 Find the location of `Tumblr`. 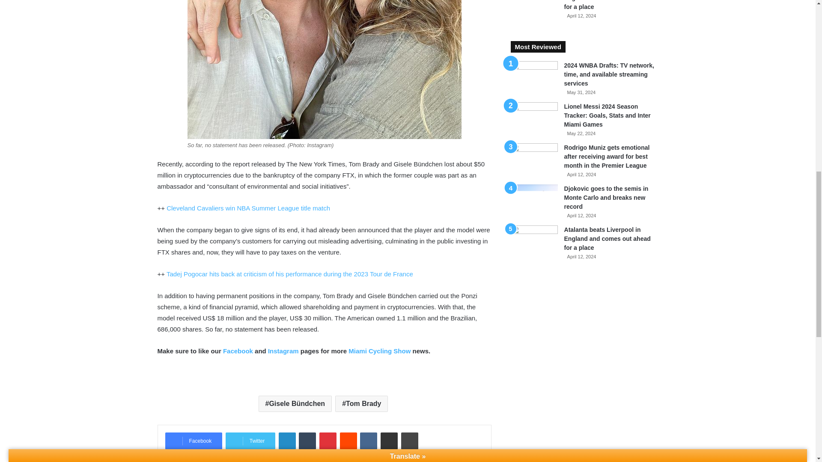

Tumblr is located at coordinates (307, 441).